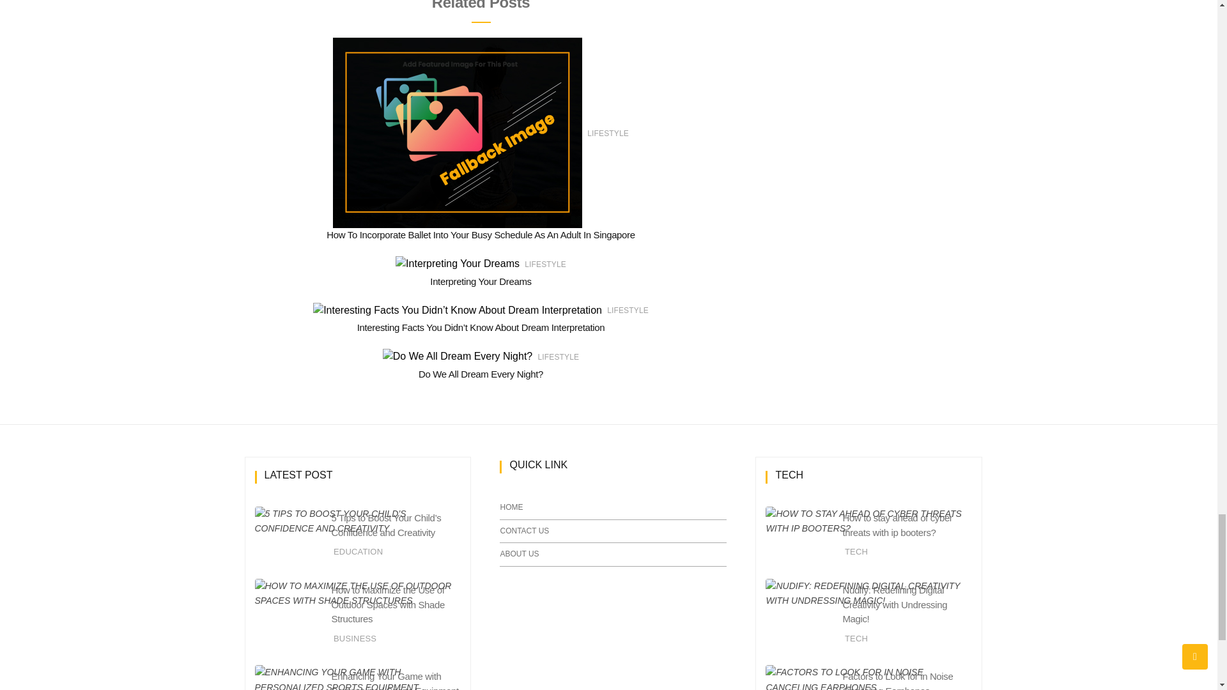 The width and height of the screenshot is (1227, 690). I want to click on Enhancing Your Game with Personalized Sports Equipment, so click(394, 680).